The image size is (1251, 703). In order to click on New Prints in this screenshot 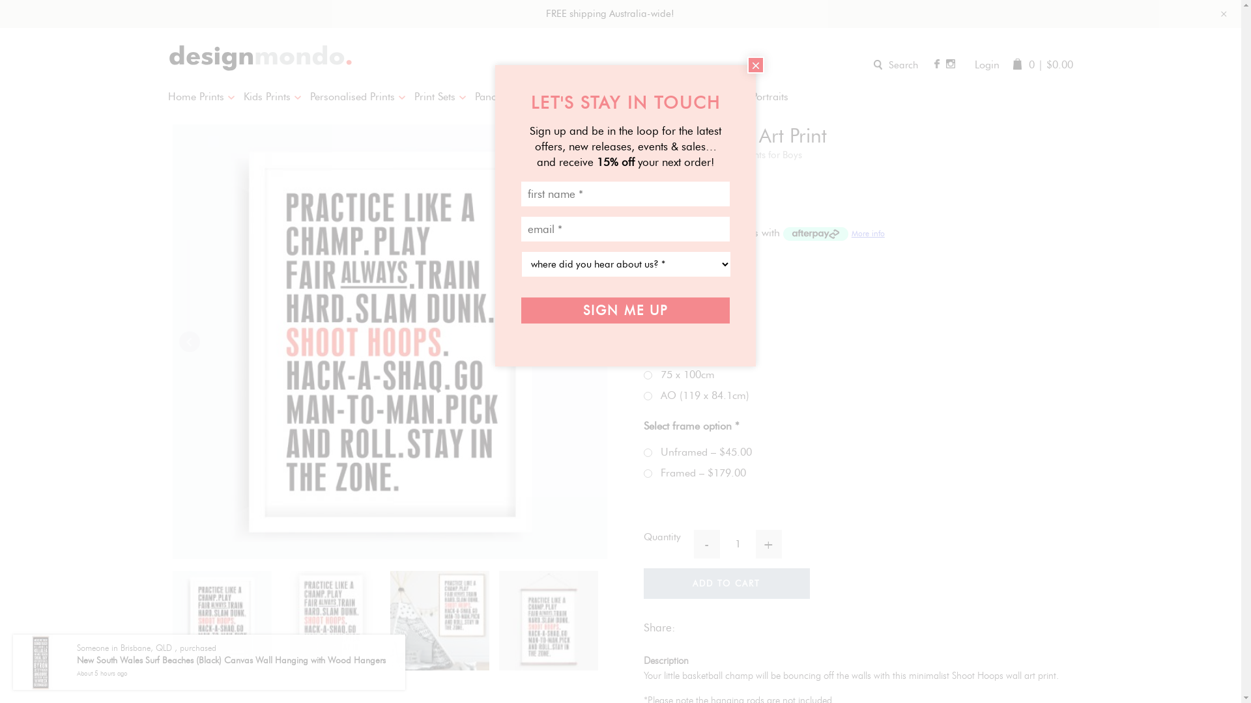, I will do `click(707, 97)`.